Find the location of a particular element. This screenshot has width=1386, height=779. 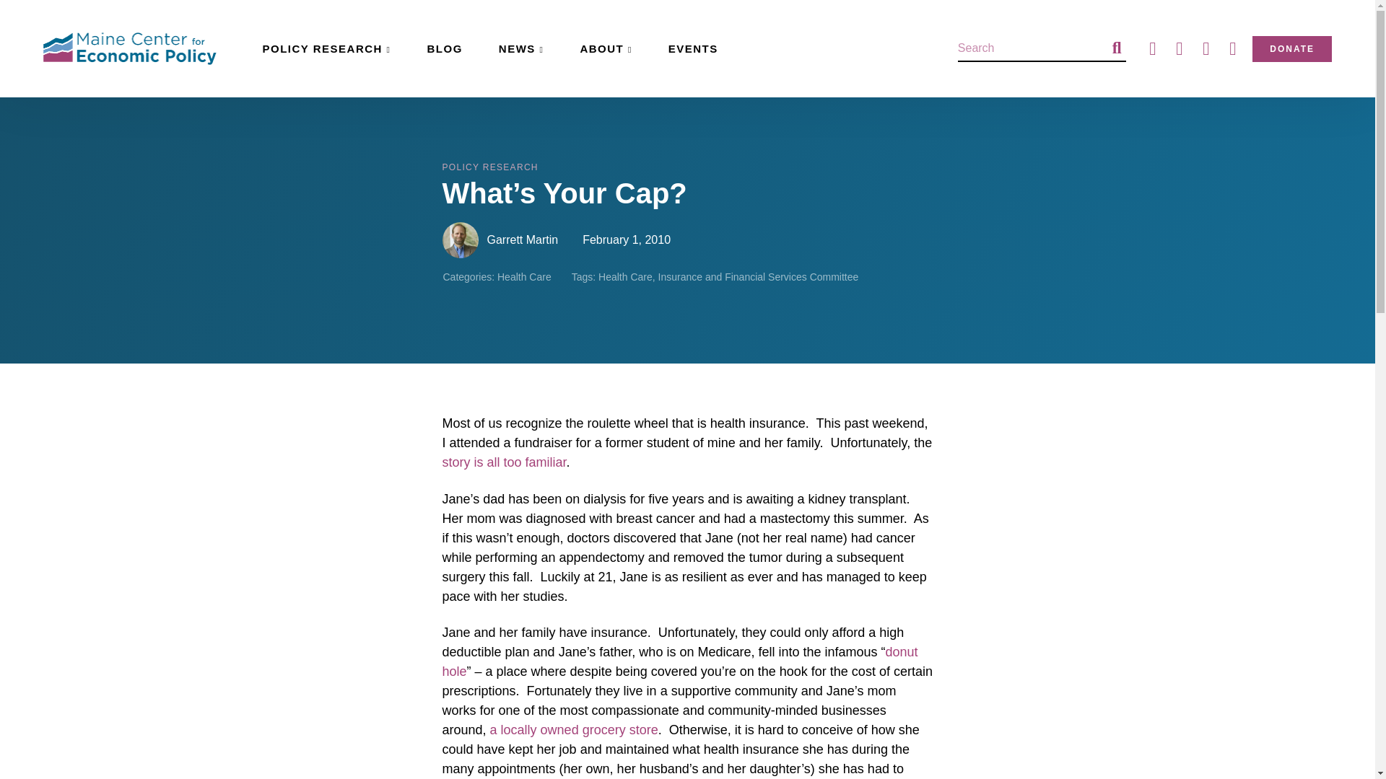

ABOUT is located at coordinates (605, 48).